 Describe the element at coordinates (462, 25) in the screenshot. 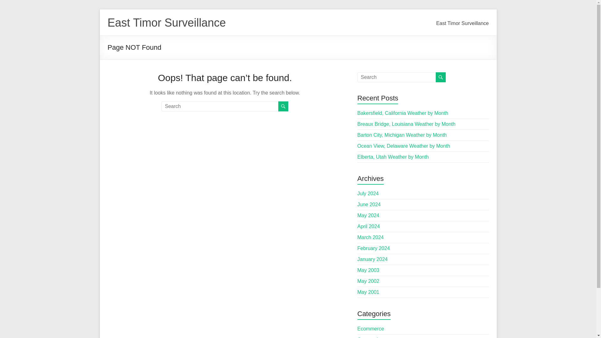

I see `East Timor Surveillance` at that location.